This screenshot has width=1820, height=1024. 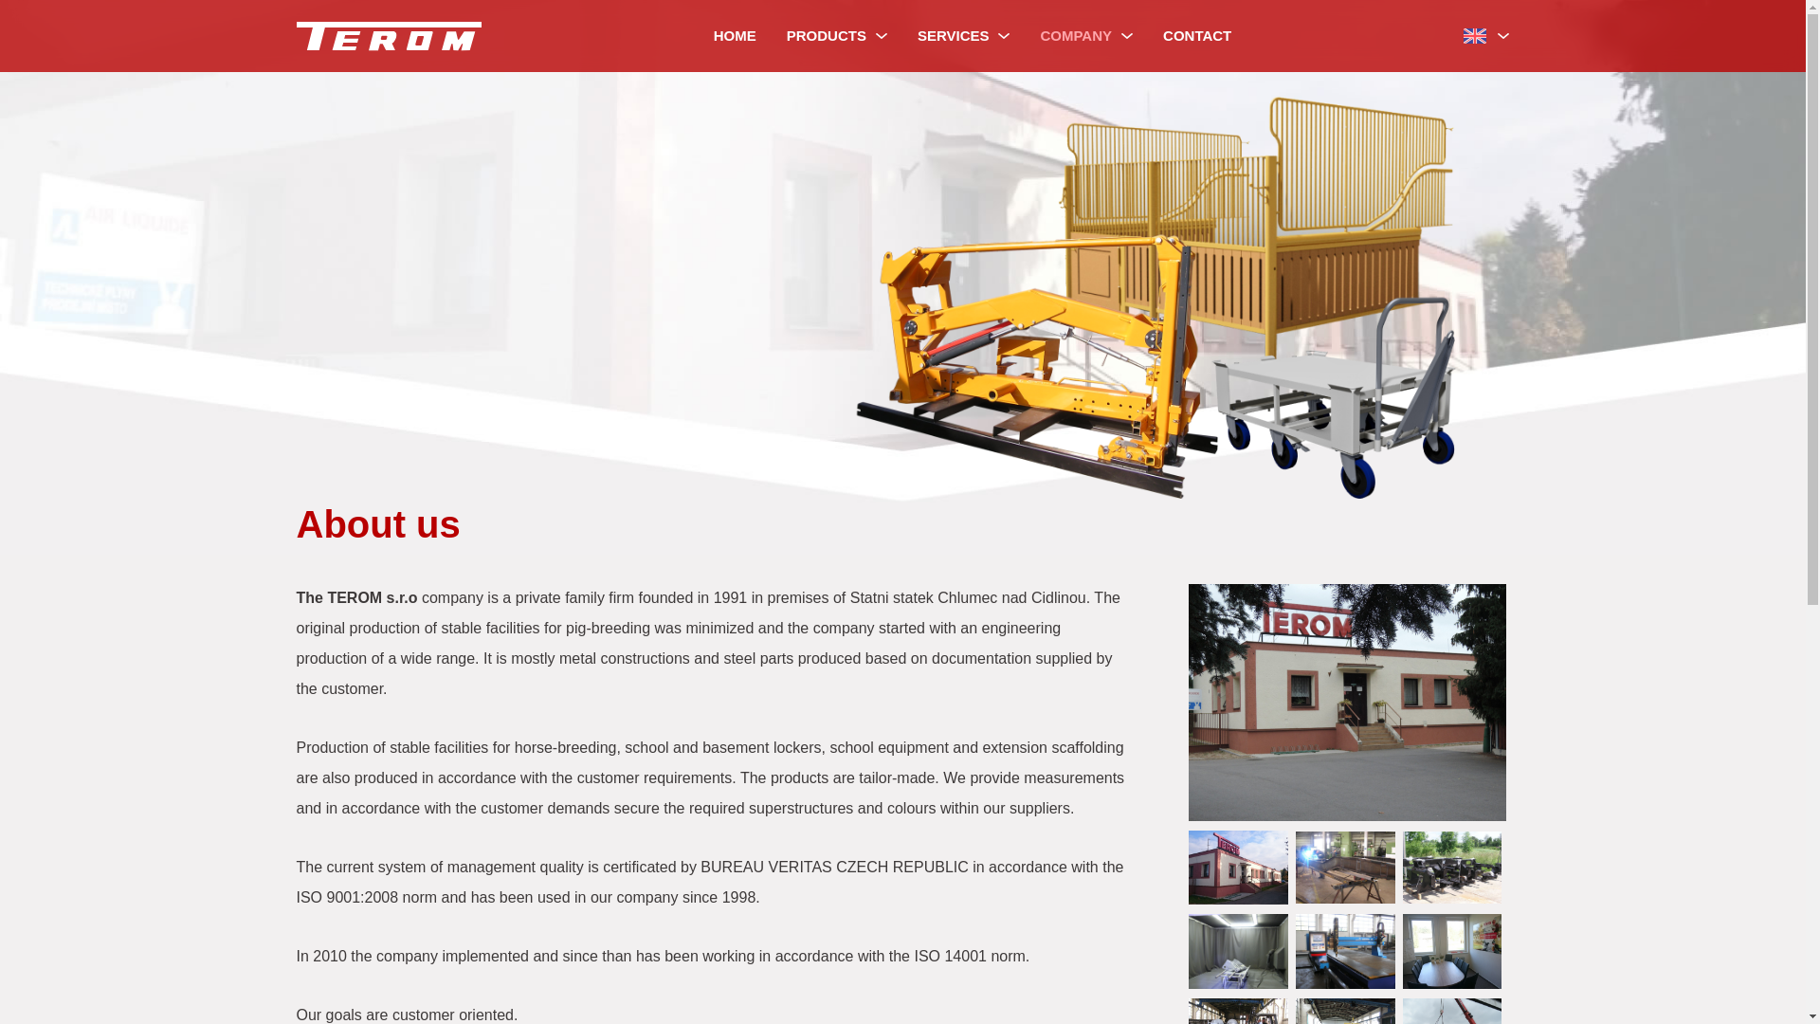 What do you see at coordinates (387, 36) in the screenshot?
I see `Terom - Back to homepage` at bounding box center [387, 36].